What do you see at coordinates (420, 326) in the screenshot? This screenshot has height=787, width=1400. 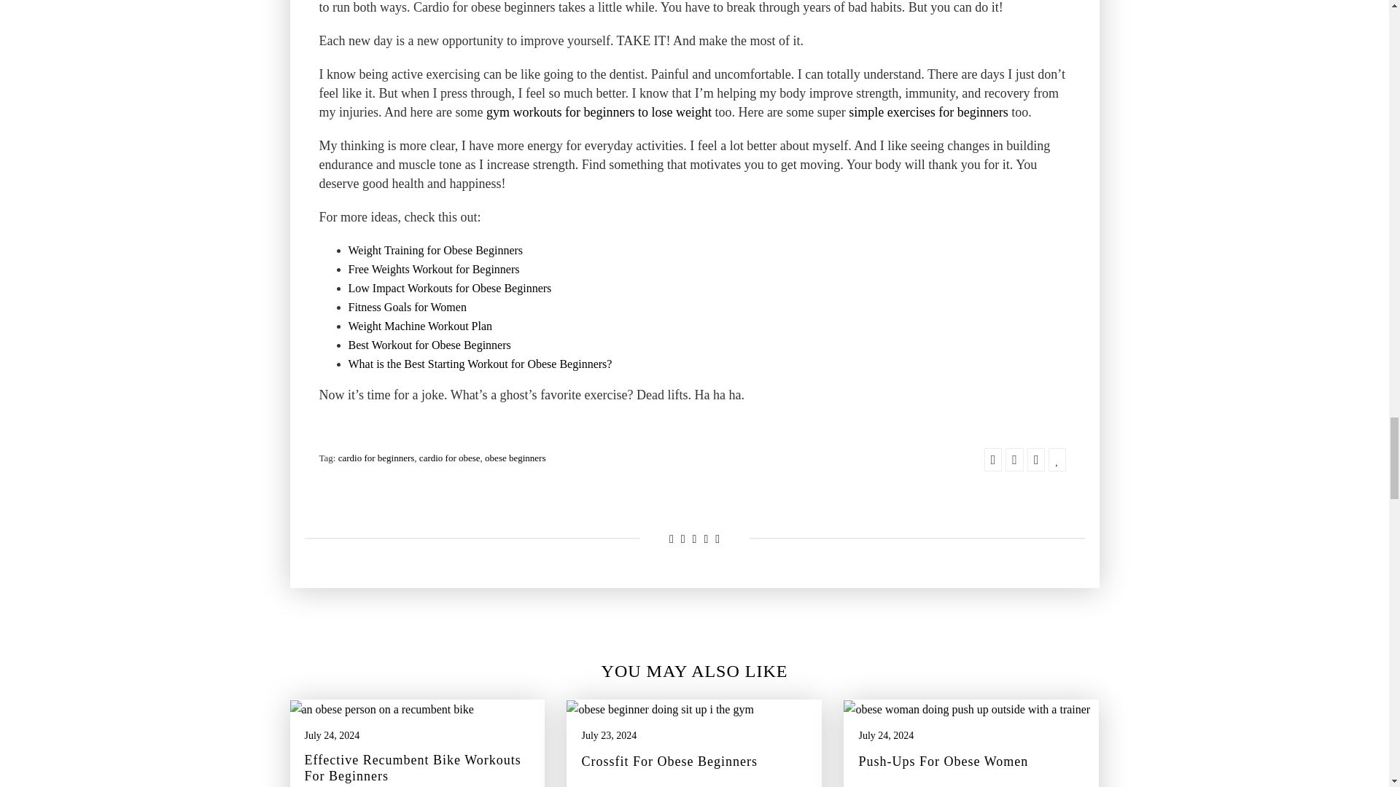 I see `Weight Machine Workout Plan` at bounding box center [420, 326].